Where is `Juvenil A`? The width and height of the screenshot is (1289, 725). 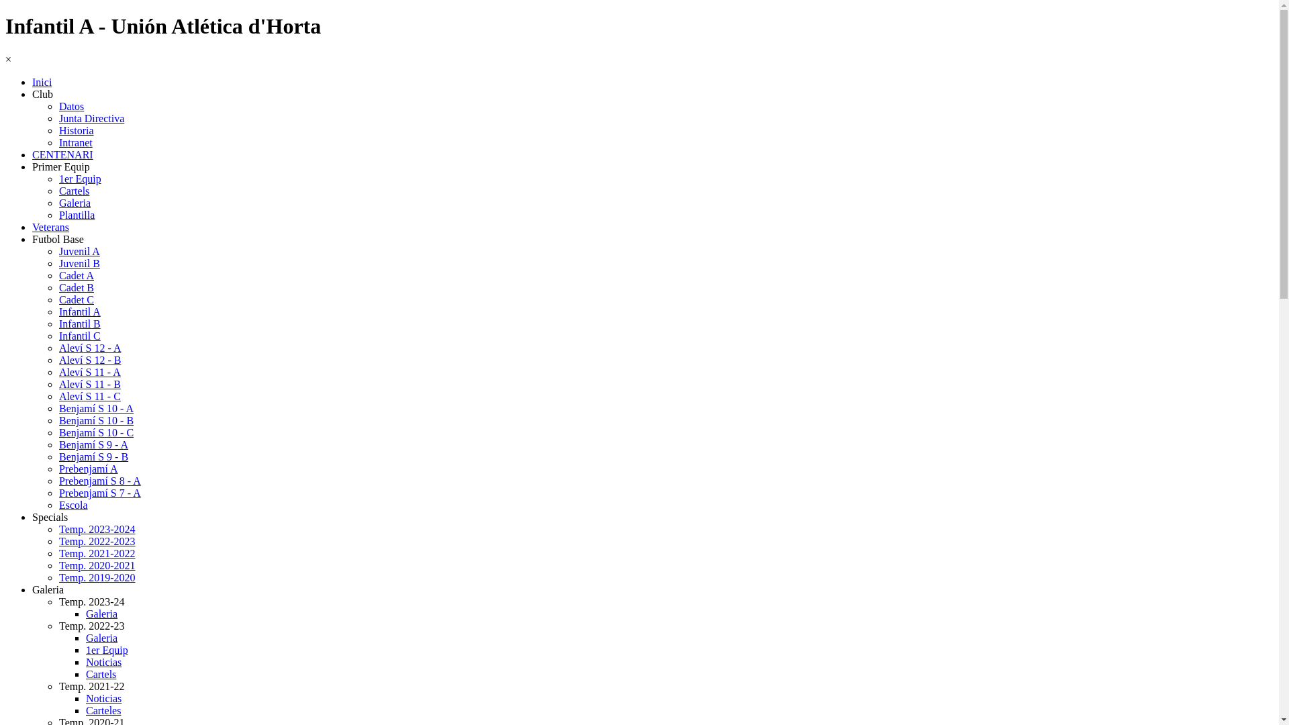 Juvenil A is located at coordinates (79, 251).